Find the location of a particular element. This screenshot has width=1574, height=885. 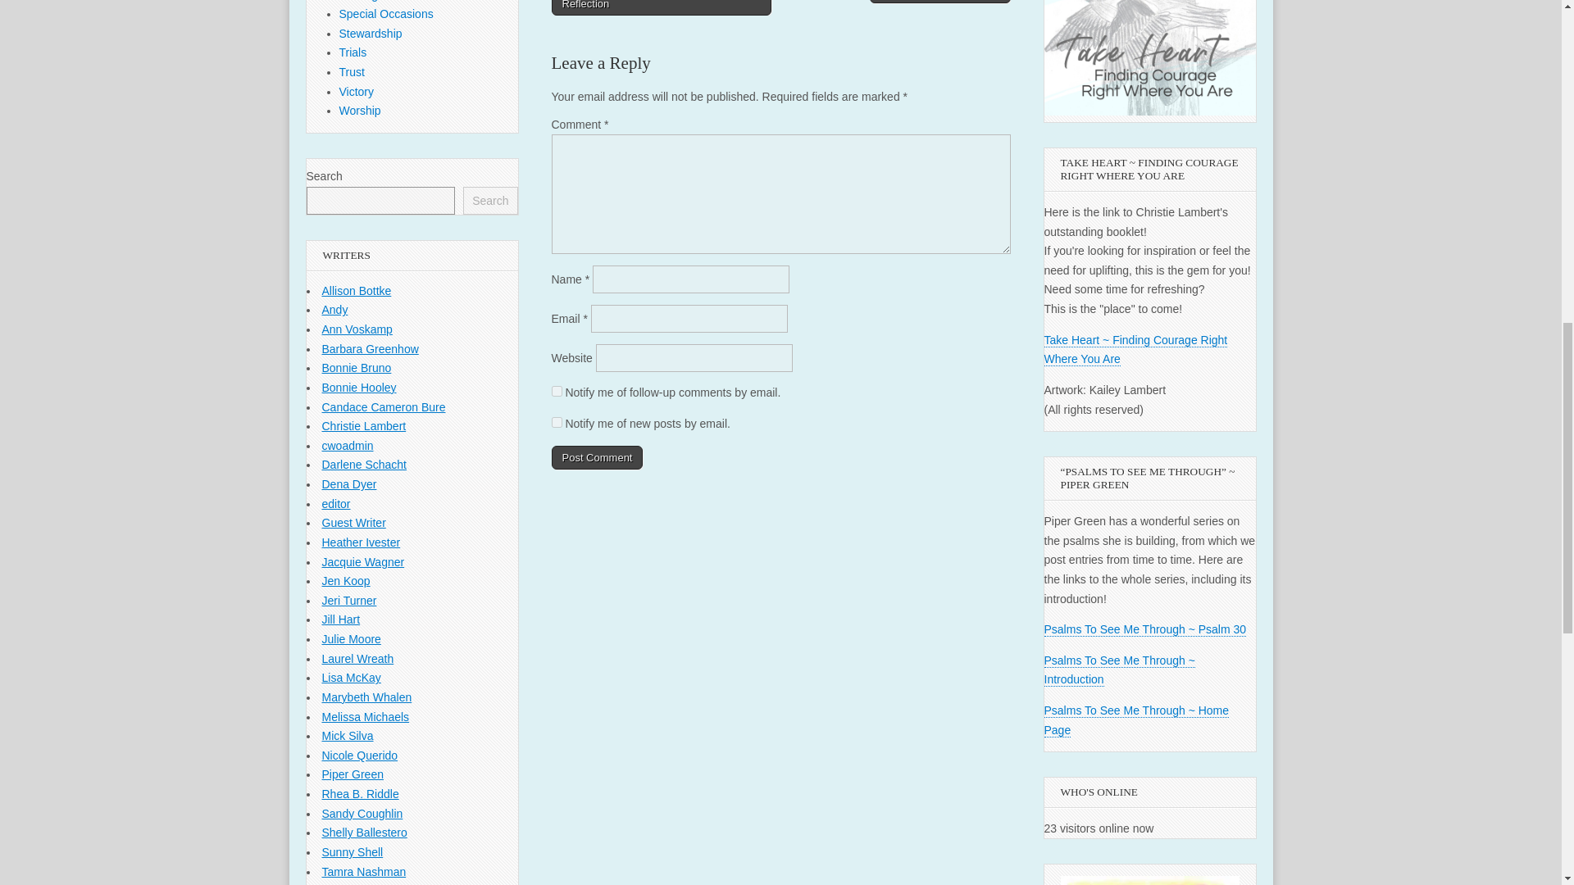

Posts by Bonnie Bruno is located at coordinates (356, 367).